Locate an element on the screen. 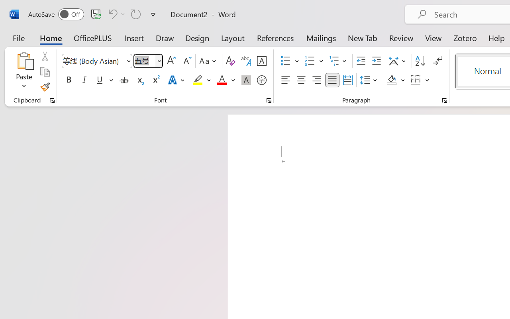 Image resolution: width=510 pixels, height=319 pixels. Bullets is located at coordinates (290, 61).